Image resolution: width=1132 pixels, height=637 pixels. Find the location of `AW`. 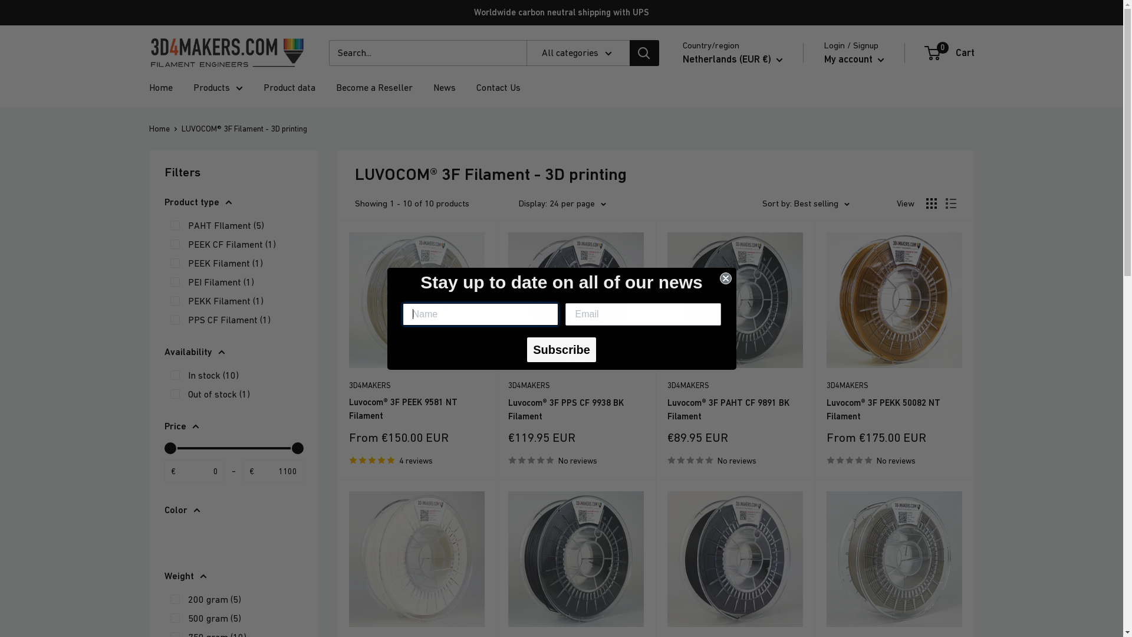

AW is located at coordinates (688, 279).